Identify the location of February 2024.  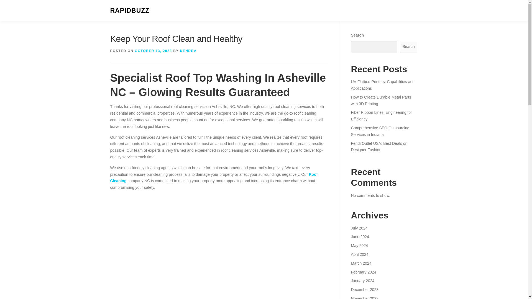
(363, 272).